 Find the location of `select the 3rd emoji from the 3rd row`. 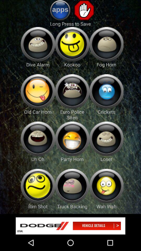

select the 3rd emoji from the 3rd row is located at coordinates (106, 139).